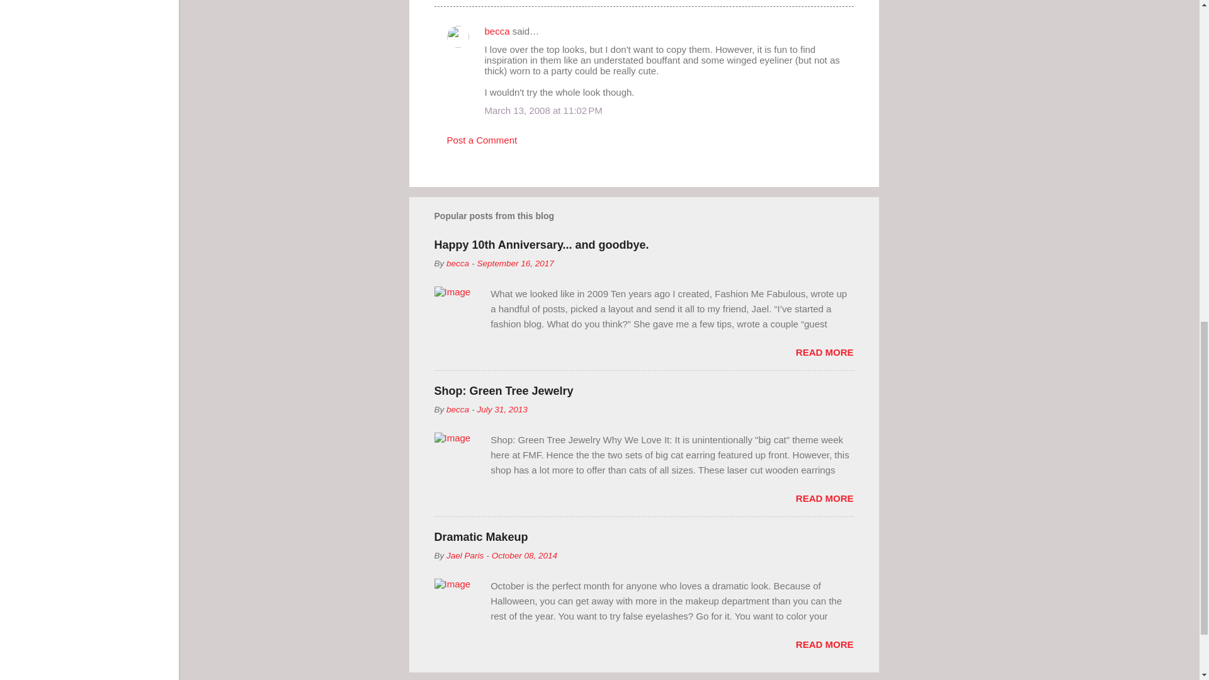 This screenshot has height=680, width=1209. Describe the element at coordinates (481, 536) in the screenshot. I see `Dramatic Makeup` at that location.